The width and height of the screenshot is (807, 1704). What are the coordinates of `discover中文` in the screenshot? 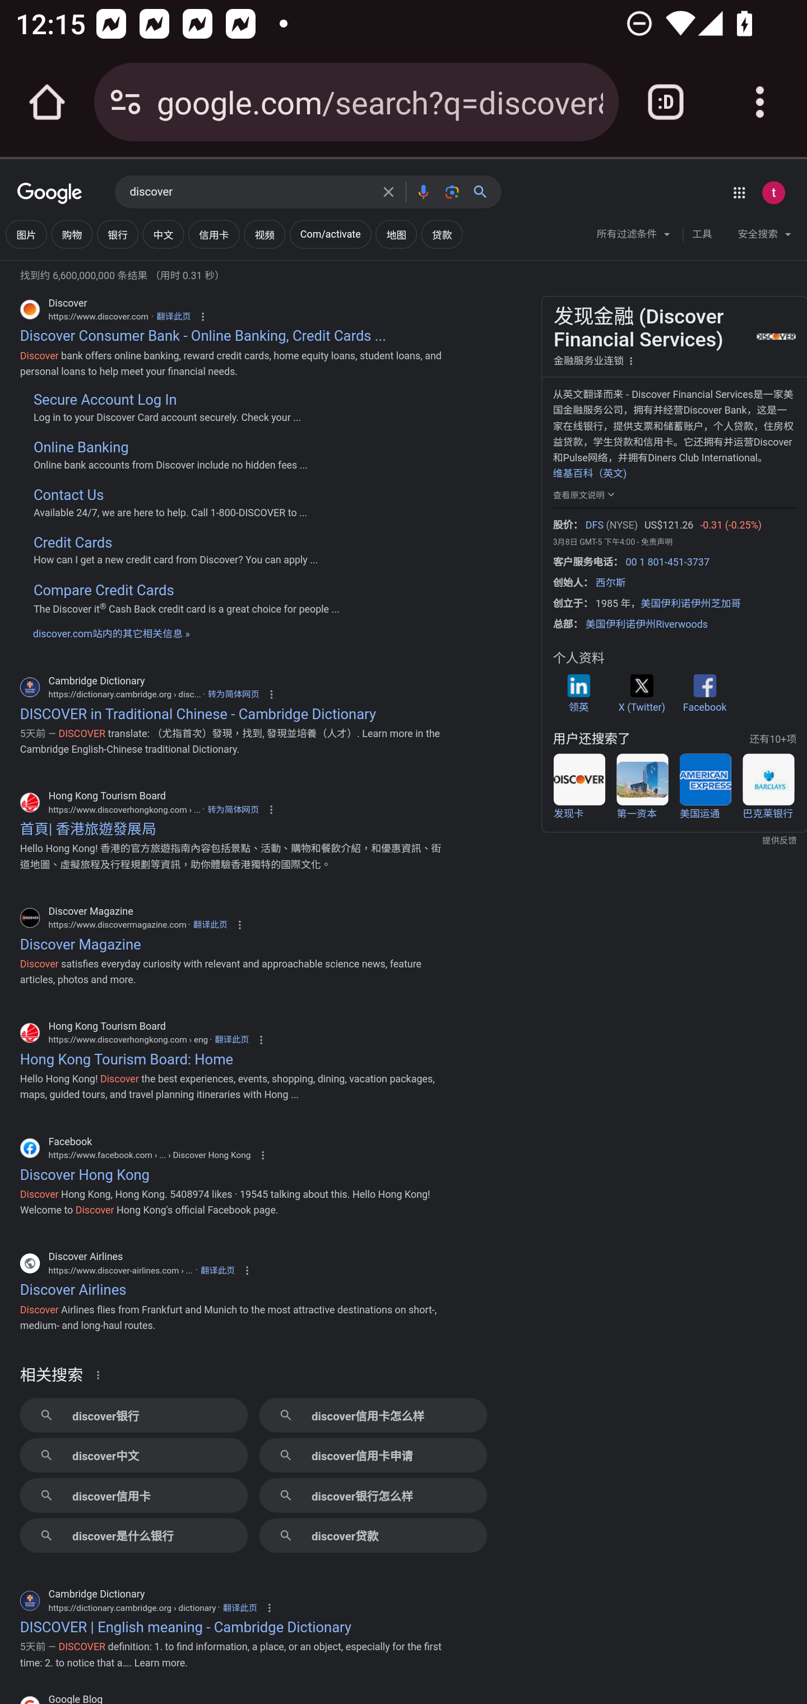 It's located at (133, 1455).